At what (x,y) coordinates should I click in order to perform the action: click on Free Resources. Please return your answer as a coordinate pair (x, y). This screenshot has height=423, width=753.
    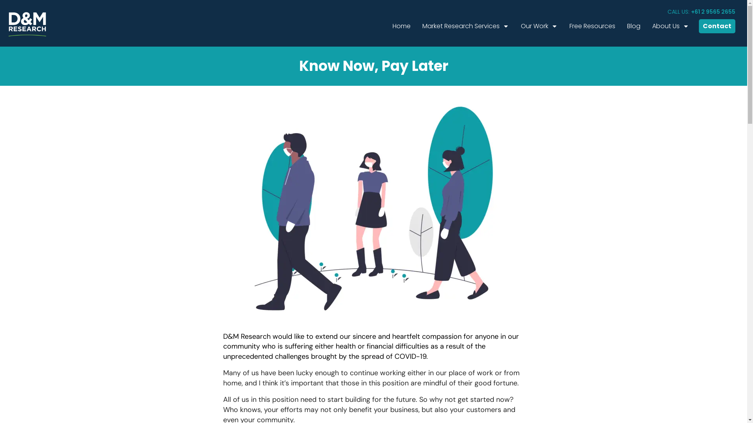
    Looking at the image, I should click on (592, 26).